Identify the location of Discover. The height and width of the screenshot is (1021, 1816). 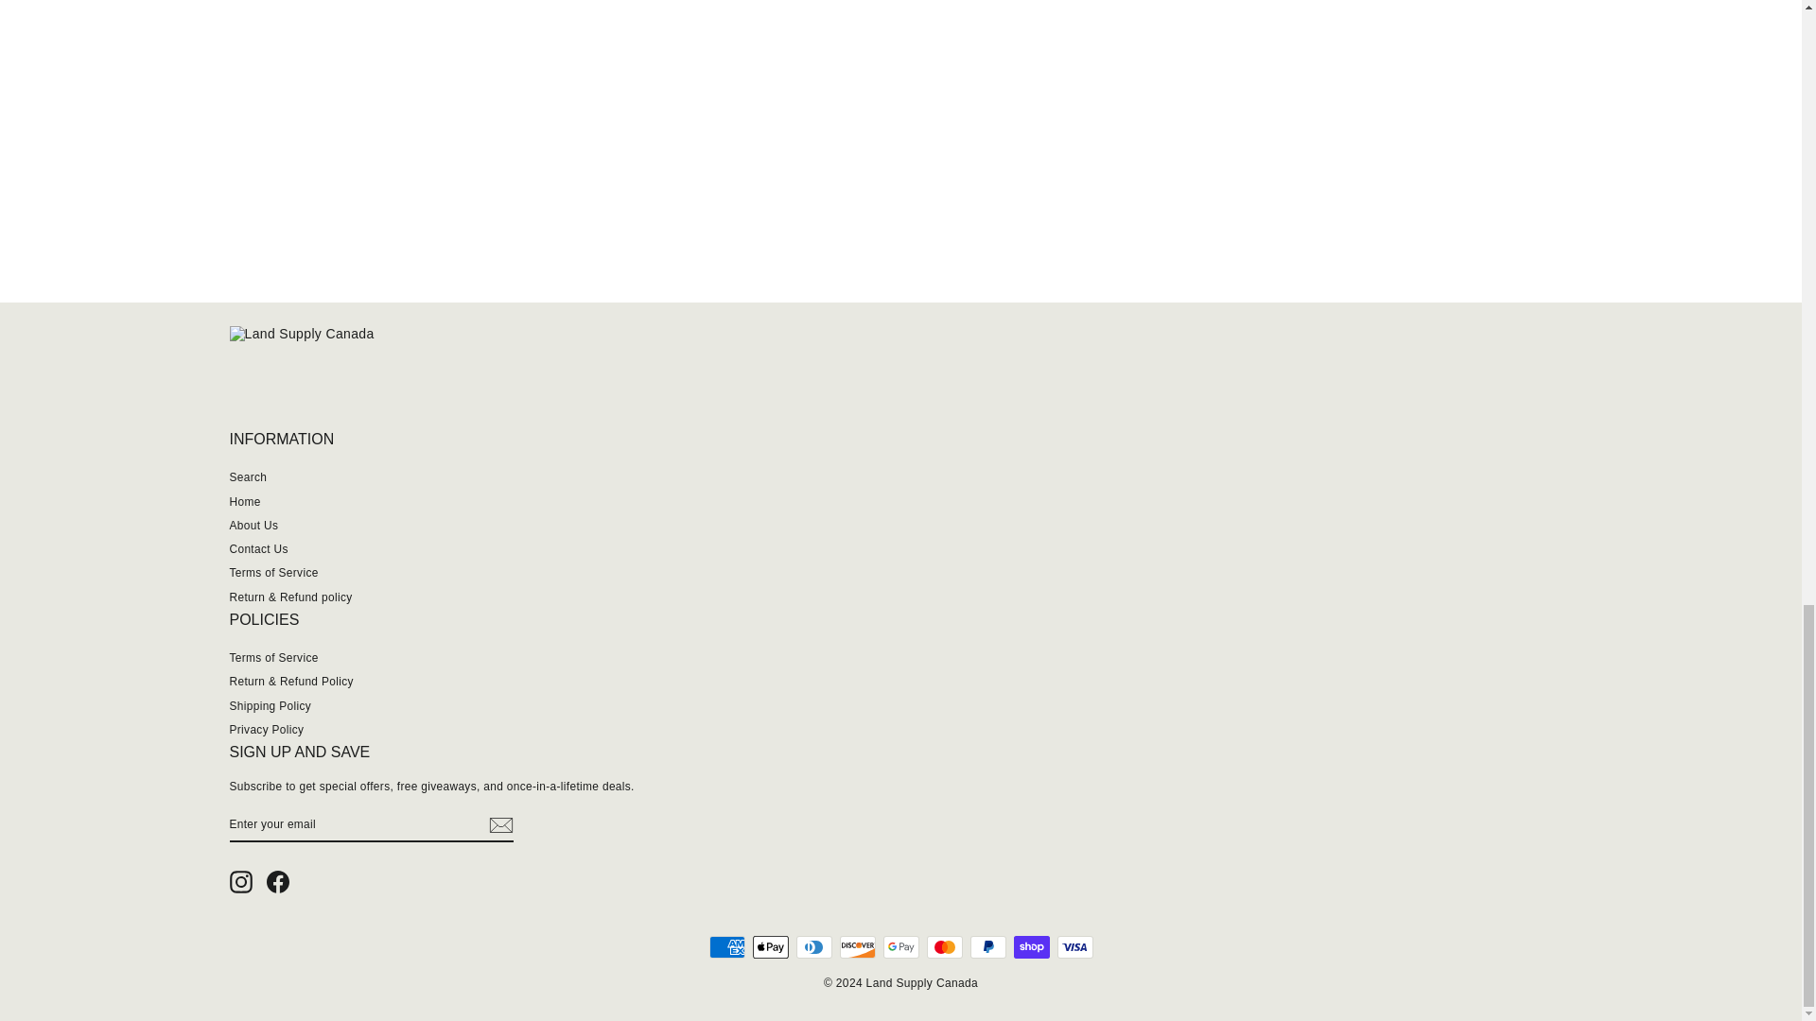
(857, 947).